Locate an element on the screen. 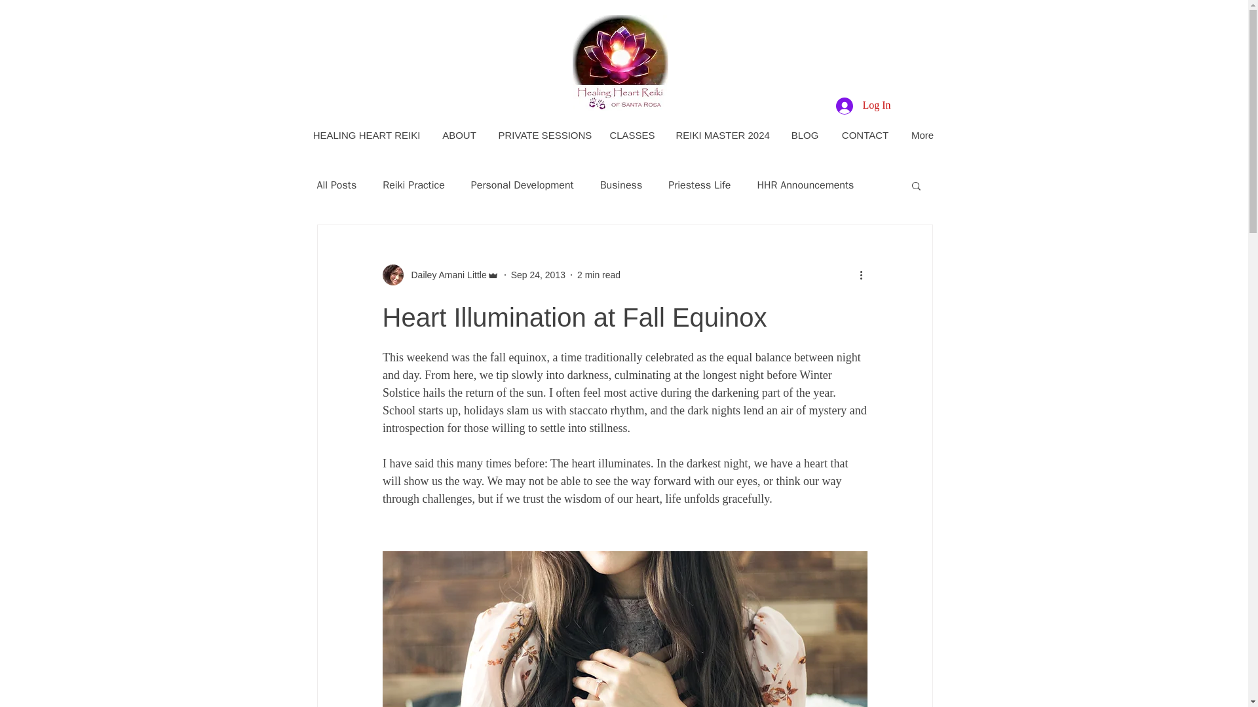 This screenshot has width=1258, height=707. BLOG is located at coordinates (805, 136).